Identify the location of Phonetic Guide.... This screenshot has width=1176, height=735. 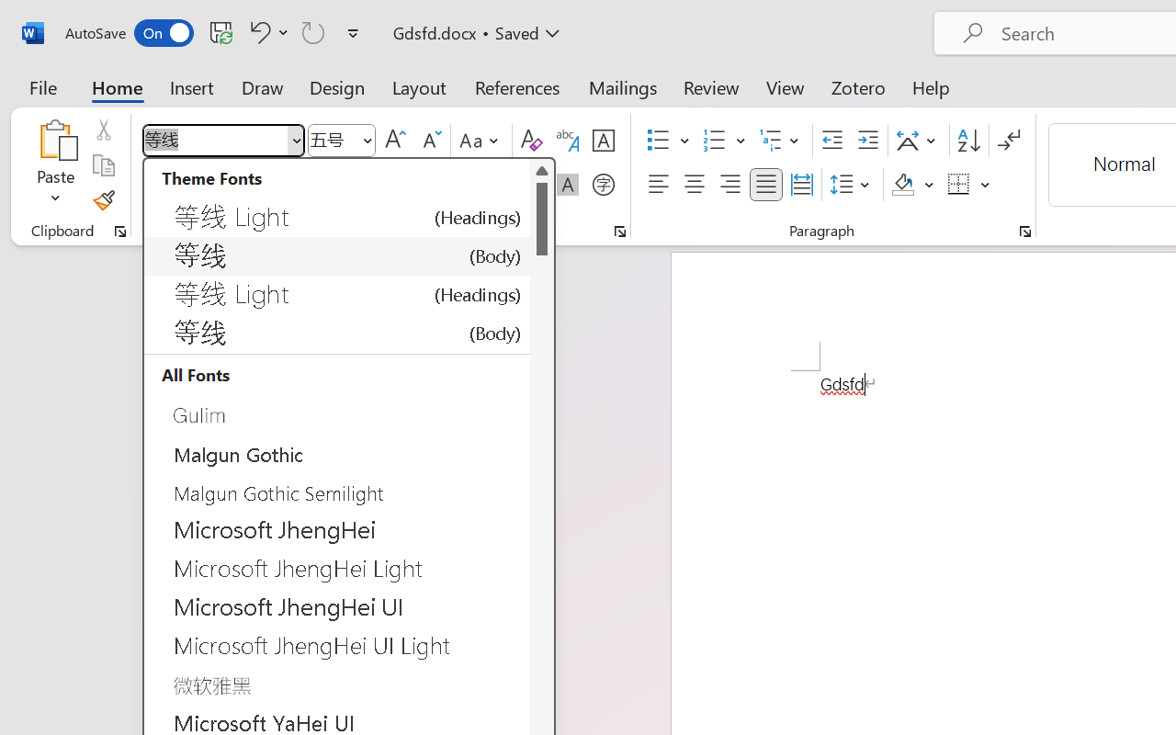
(568, 141).